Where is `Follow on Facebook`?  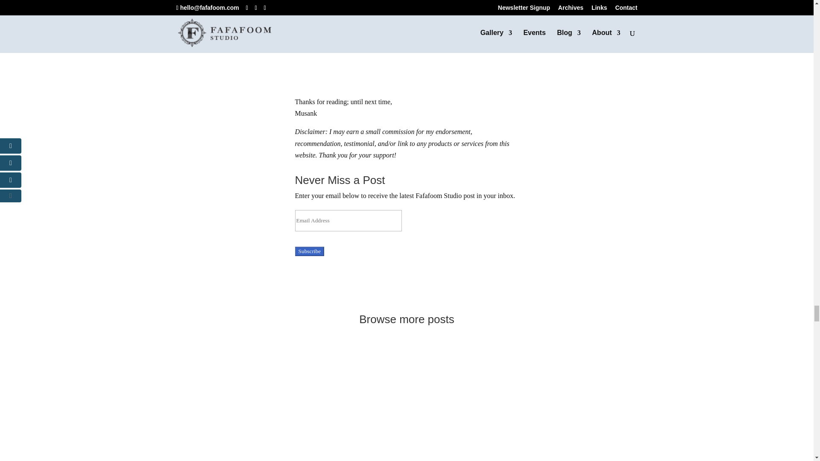
Follow on Facebook is located at coordinates (401, 271).